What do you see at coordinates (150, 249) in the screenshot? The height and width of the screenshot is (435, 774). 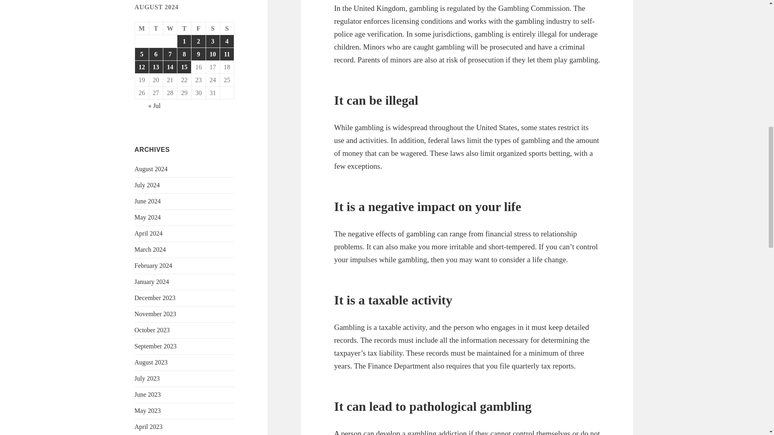 I see `March 2024` at bounding box center [150, 249].